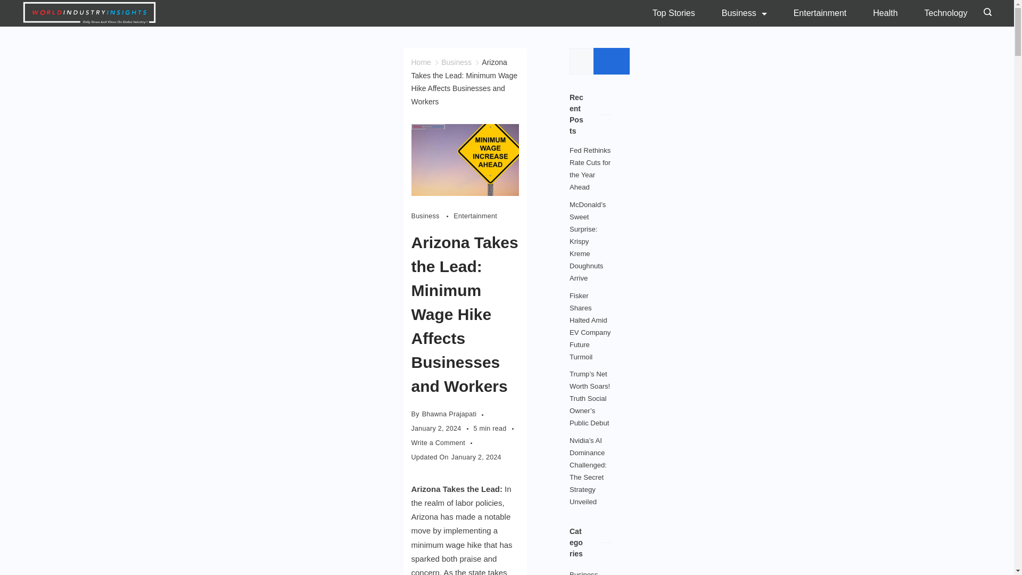 This screenshot has height=575, width=1022. I want to click on Home, so click(421, 62).